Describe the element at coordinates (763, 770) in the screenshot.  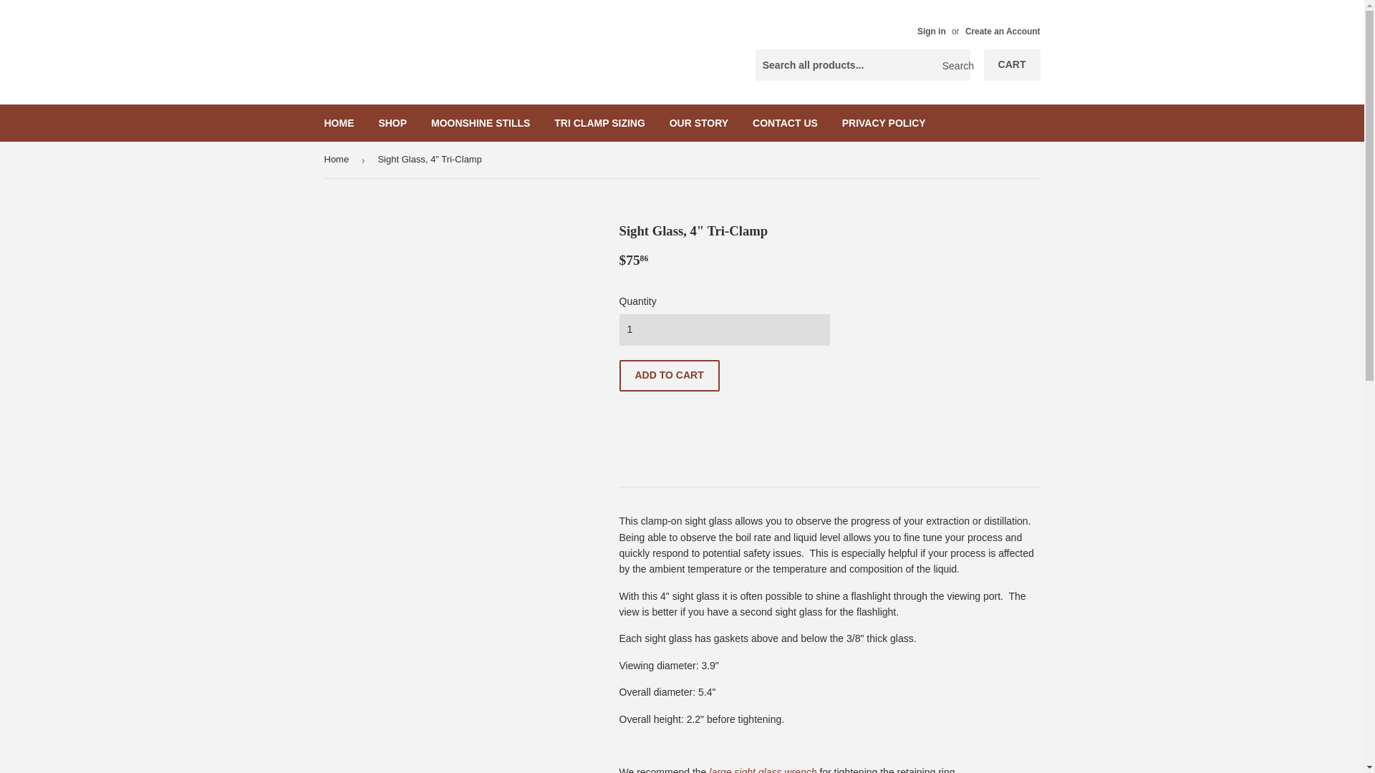
I see `Large Sight Glass Wrench` at that location.